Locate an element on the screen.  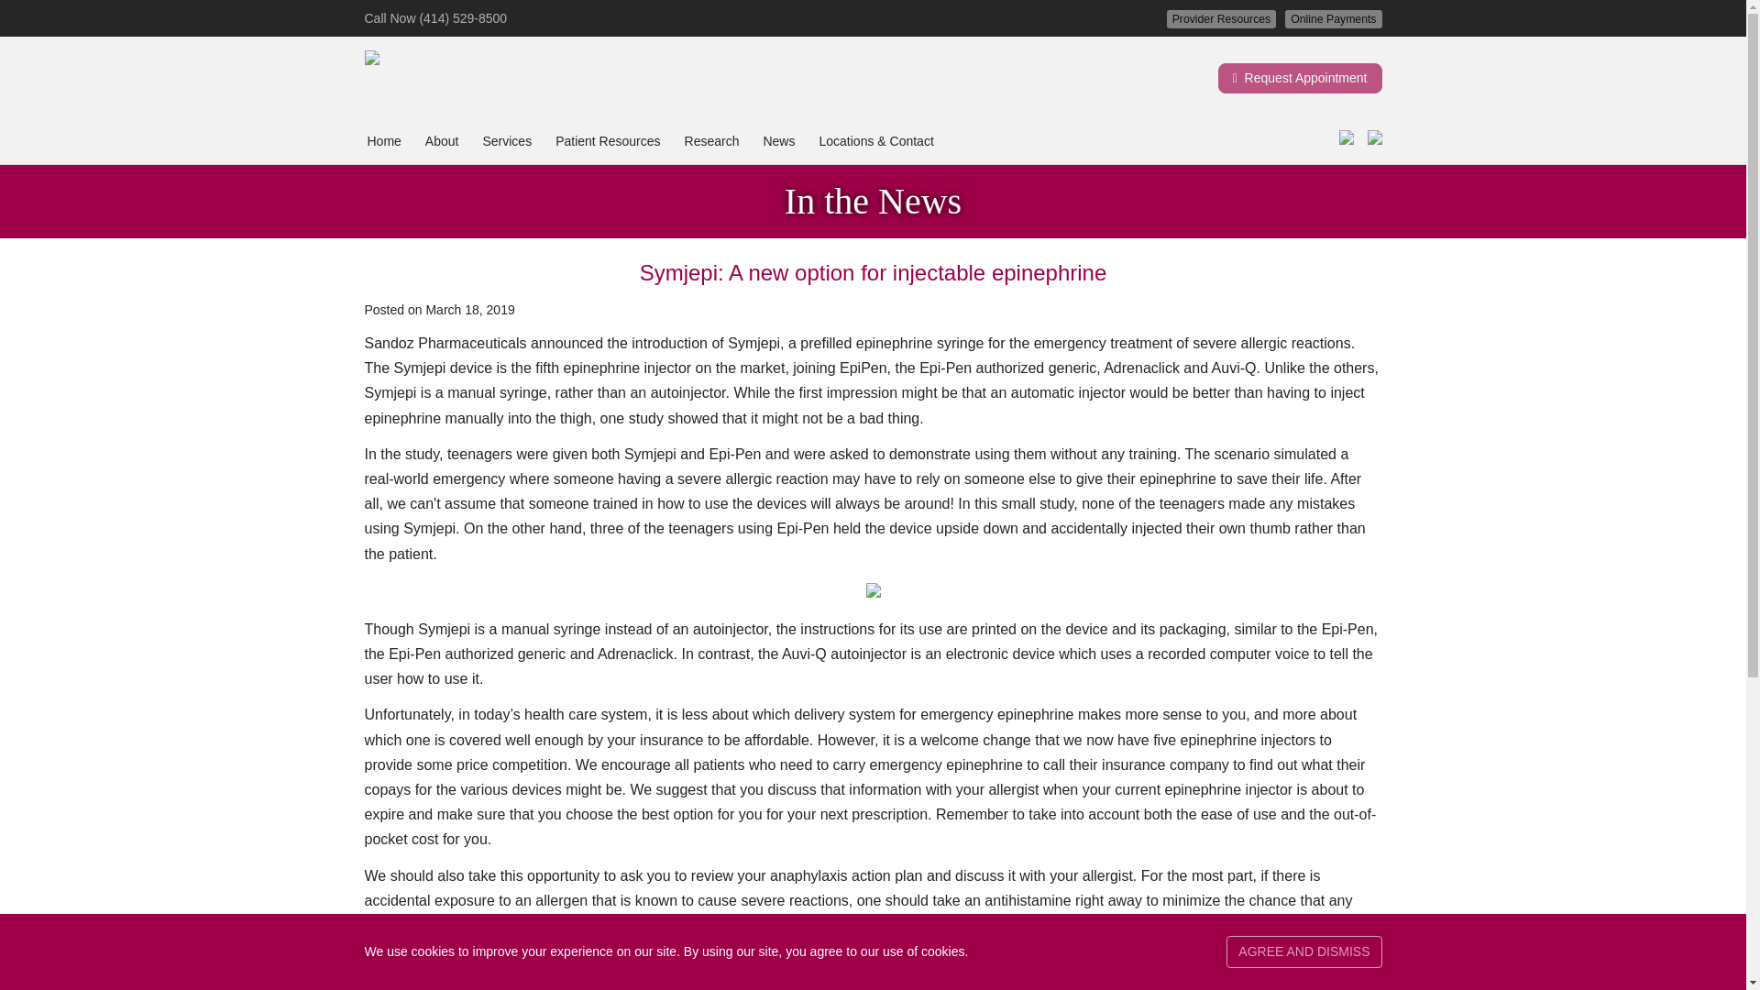
Provider Resources is located at coordinates (1221, 18).